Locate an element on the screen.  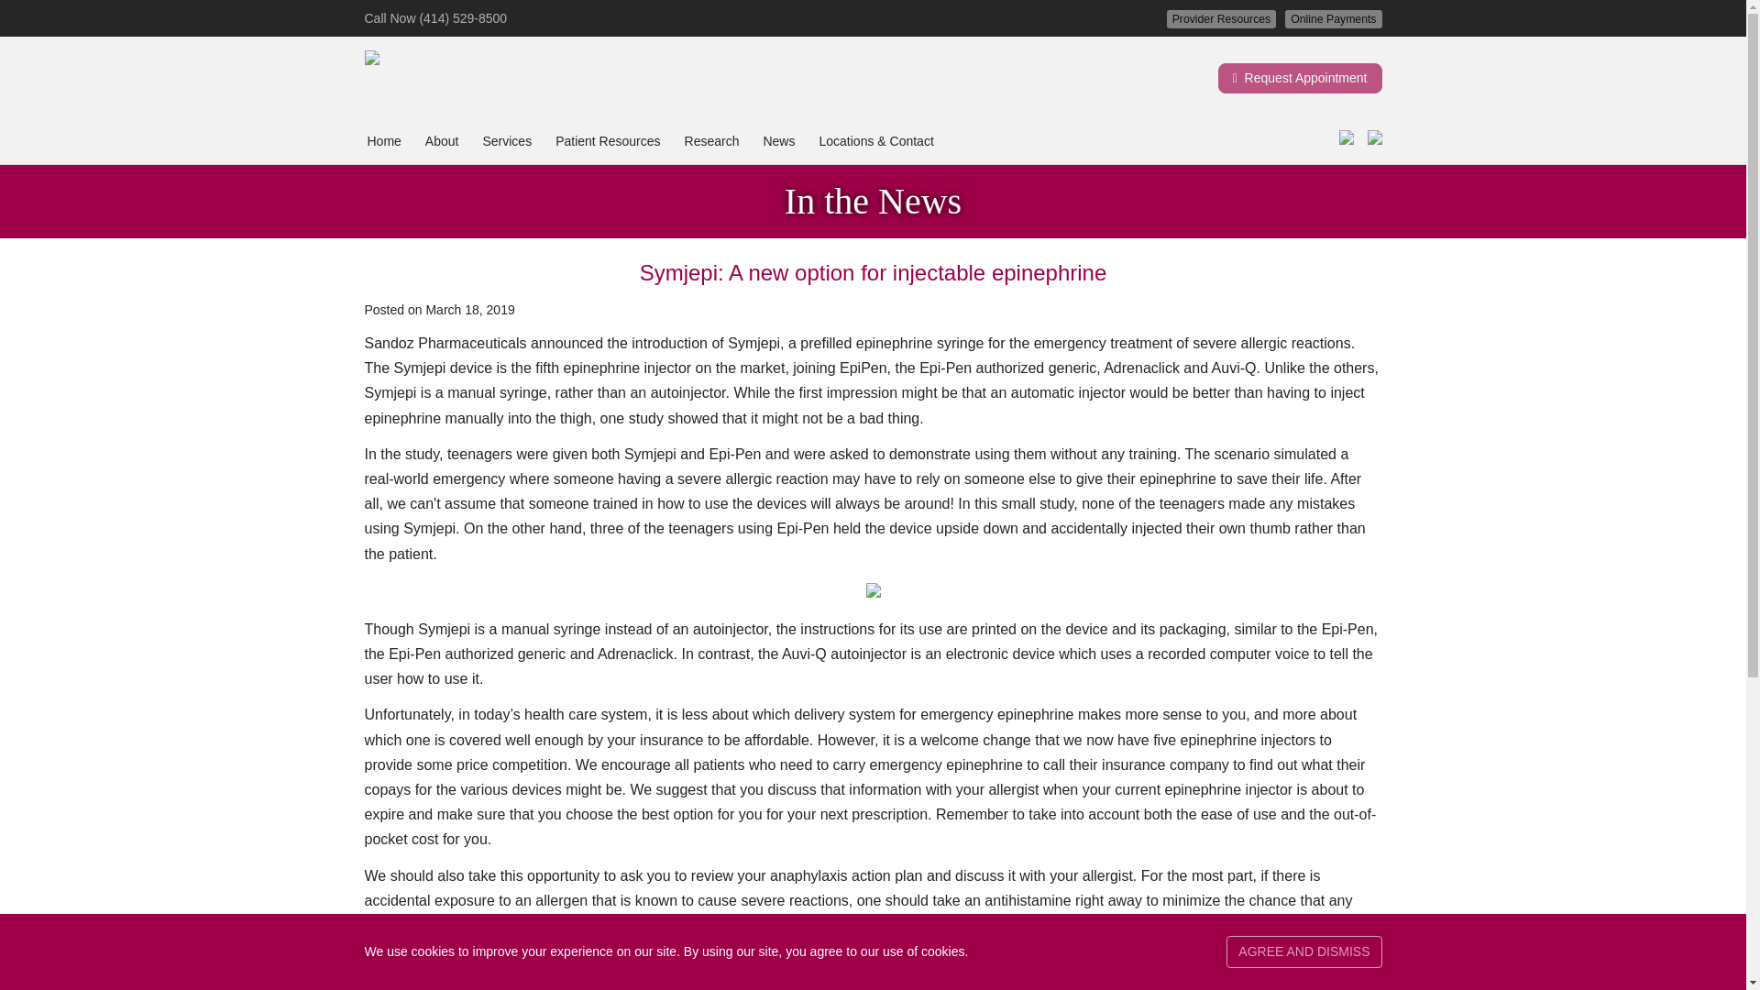
Provider Resources is located at coordinates (1221, 18).